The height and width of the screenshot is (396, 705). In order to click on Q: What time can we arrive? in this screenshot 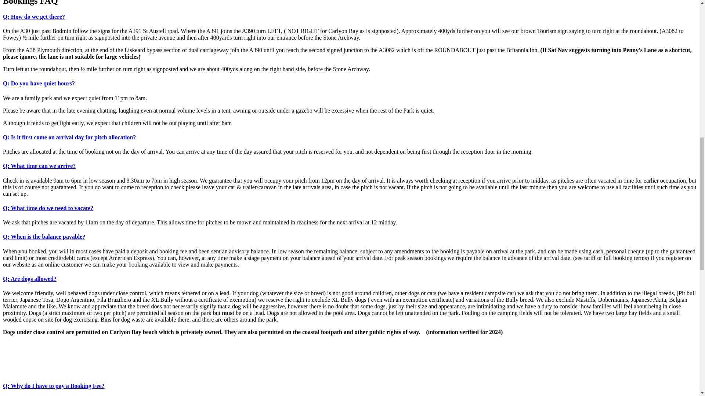, I will do `click(39, 166)`.